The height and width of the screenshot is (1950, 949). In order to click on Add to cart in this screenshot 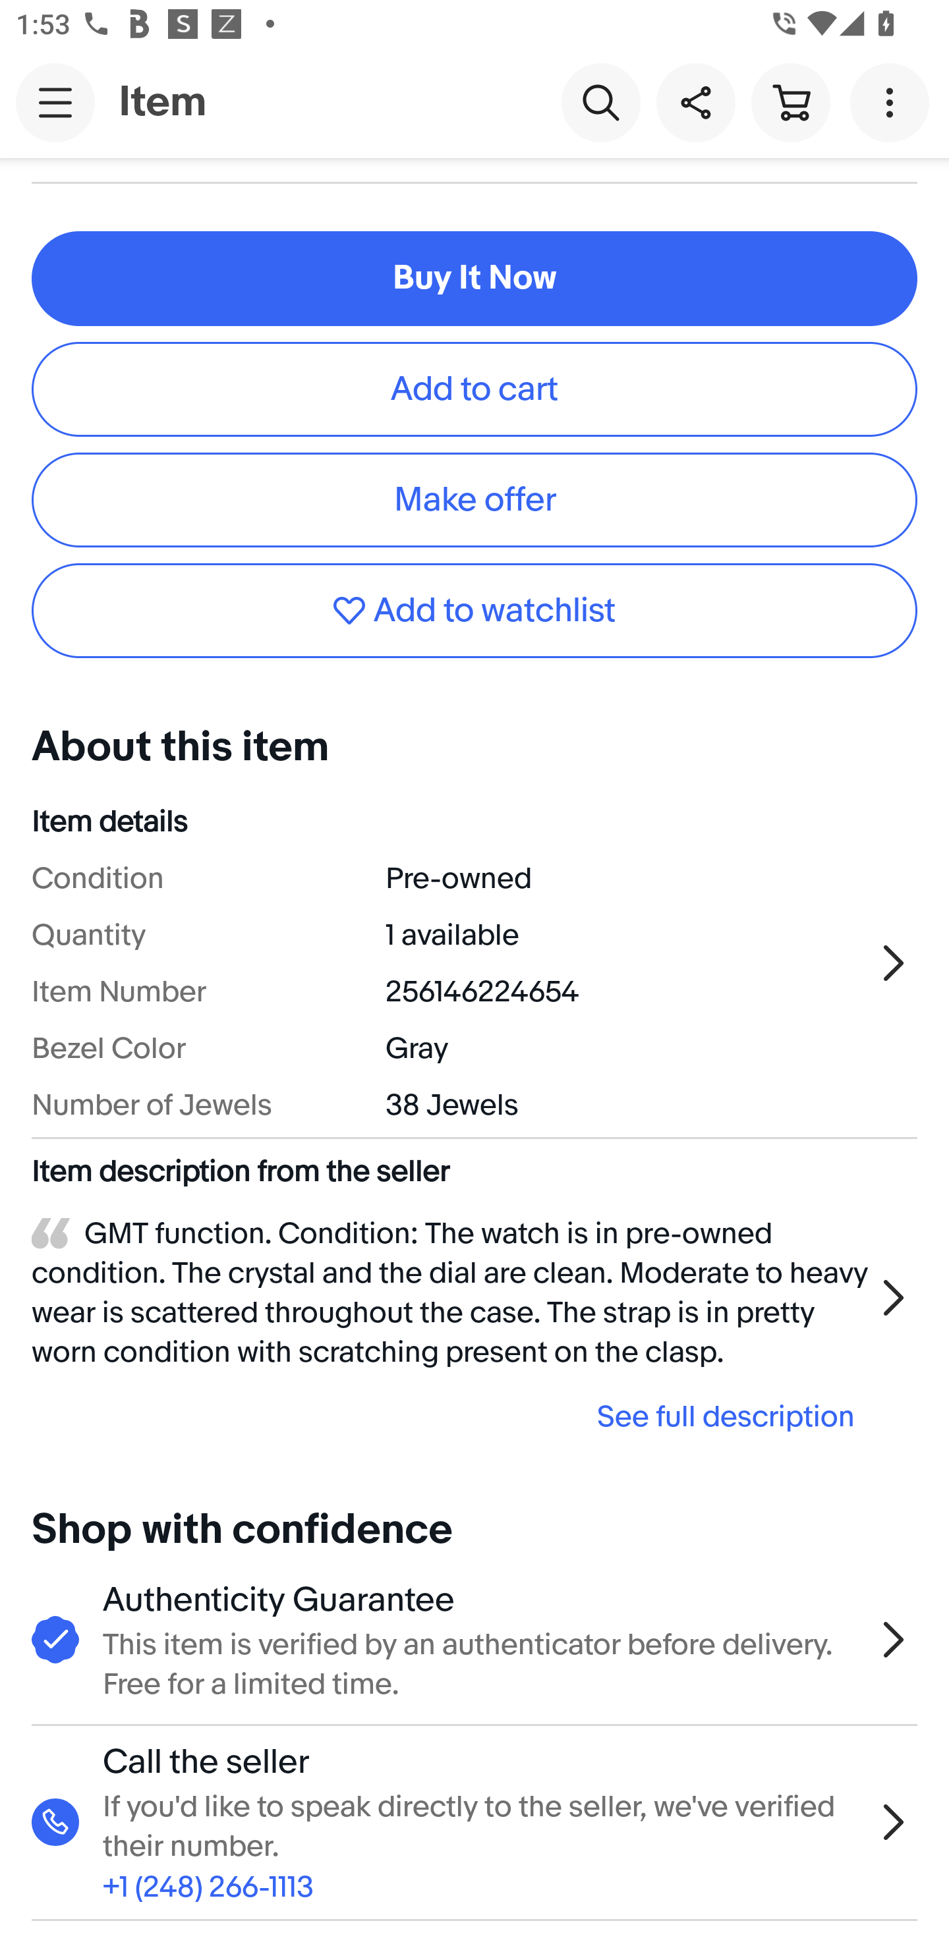, I will do `click(474, 389)`.